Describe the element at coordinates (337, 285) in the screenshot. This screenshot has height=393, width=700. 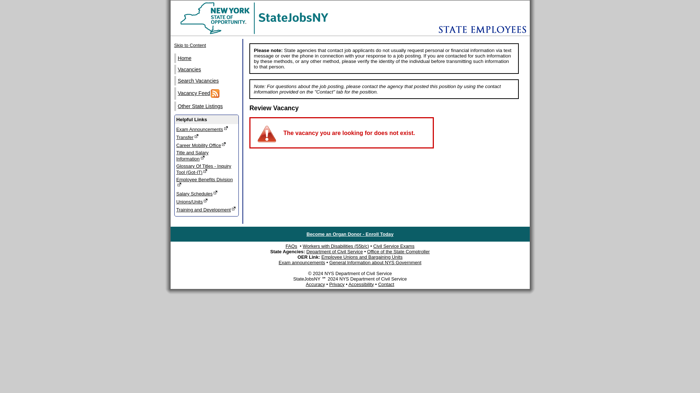
I see `Privacy` at that location.